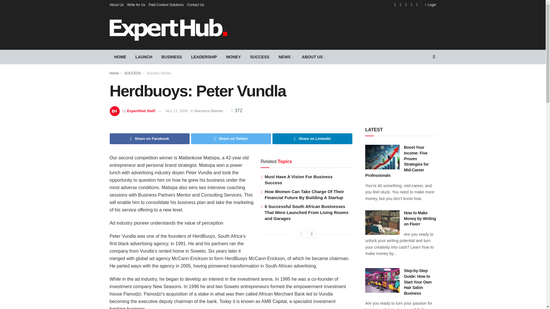  Describe the element at coordinates (233, 57) in the screenshot. I see `MONEY` at that location.